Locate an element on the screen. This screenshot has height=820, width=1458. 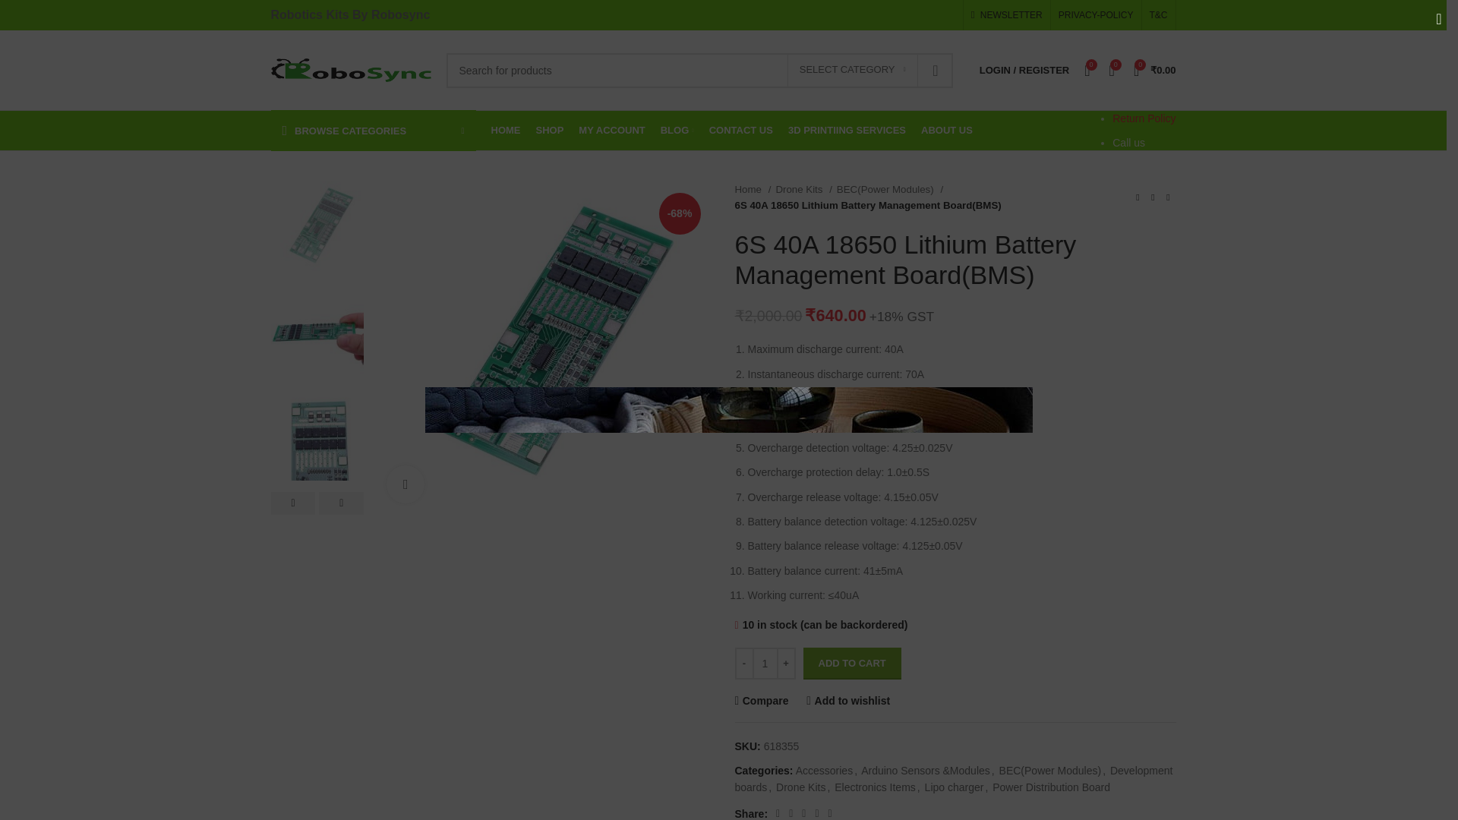
PRIVACY-POLICY is located at coordinates (1096, 15).